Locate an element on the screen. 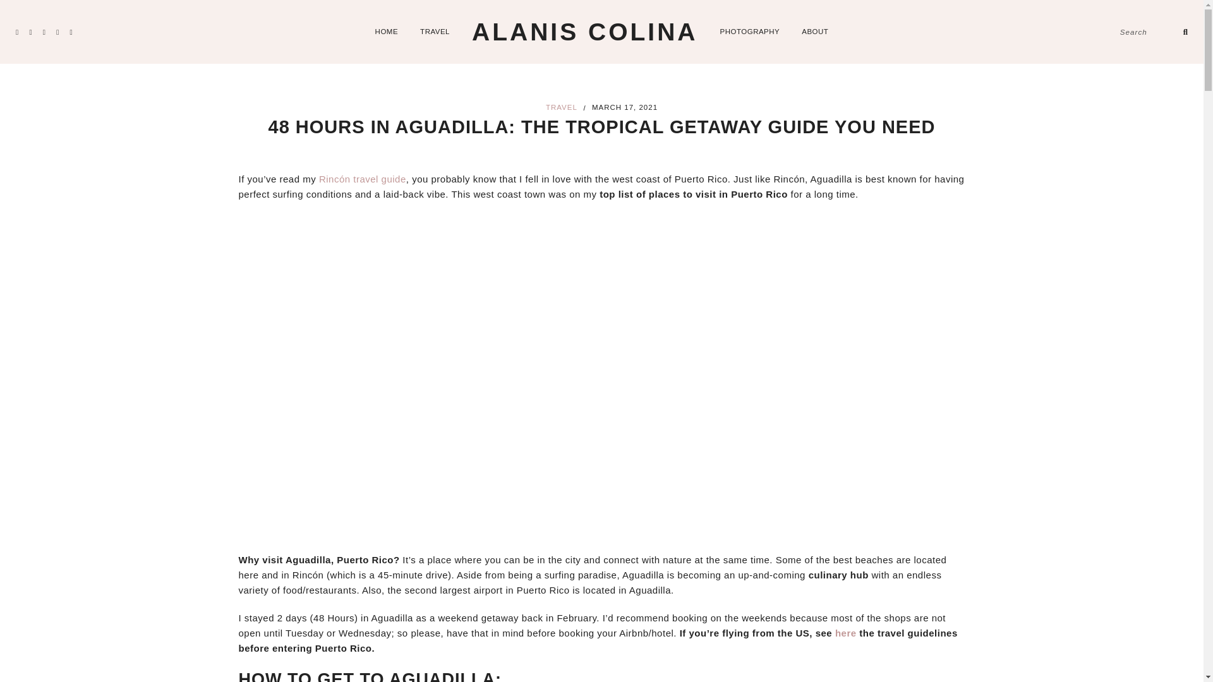 Image resolution: width=1213 pixels, height=682 pixels. ALANIS COLINA is located at coordinates (585, 32).